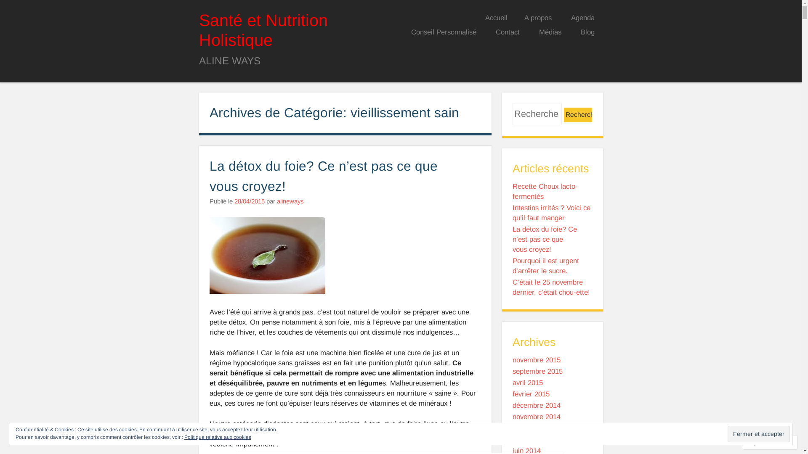  I want to click on 28/04/2015, so click(249, 201).